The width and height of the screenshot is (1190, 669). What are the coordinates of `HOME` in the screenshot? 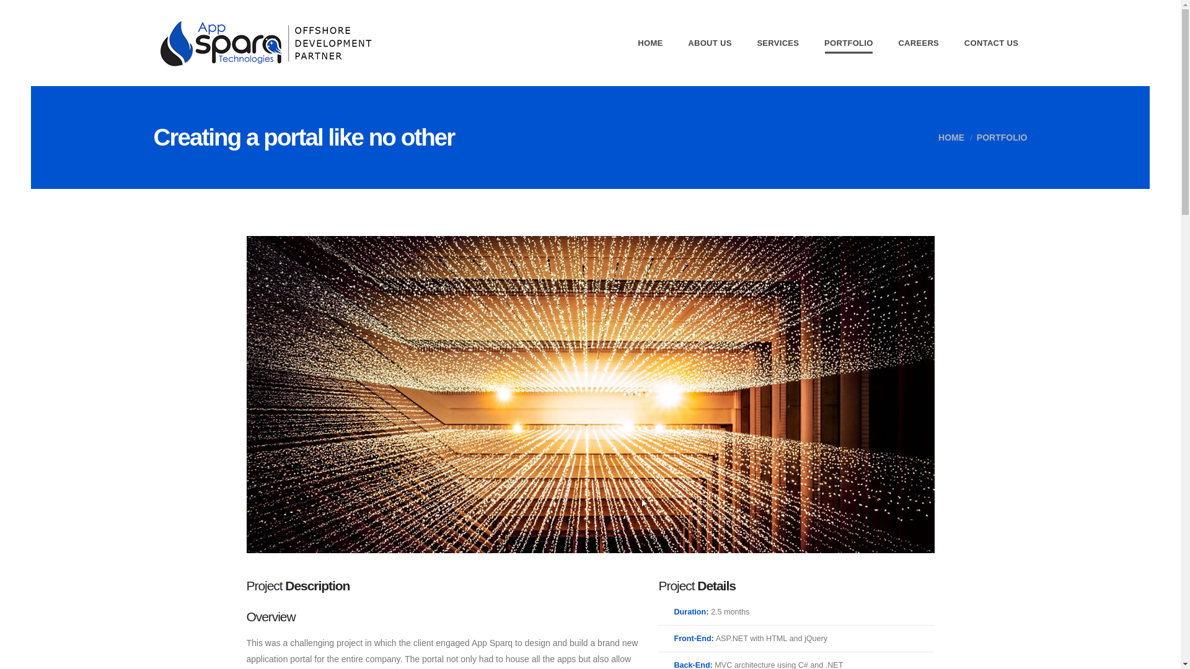 It's located at (942, 138).